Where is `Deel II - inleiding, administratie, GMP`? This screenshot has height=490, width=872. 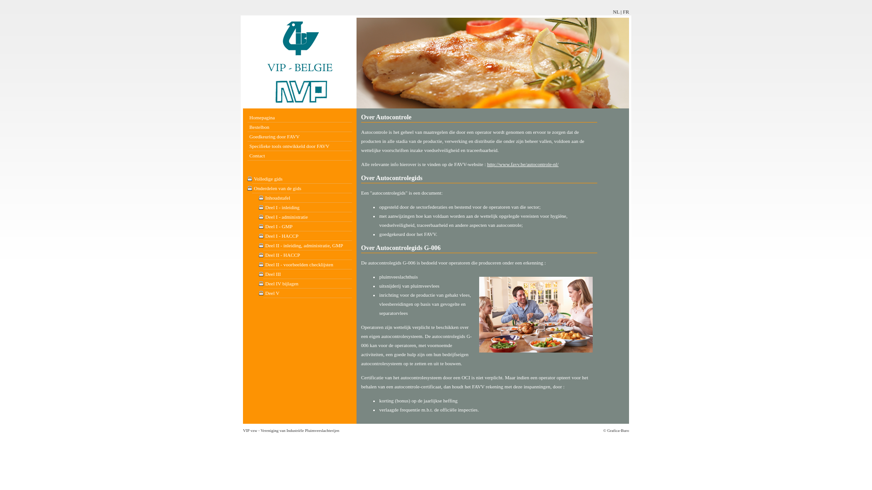
Deel II - inleiding, administratie, GMP is located at coordinates (308, 246).